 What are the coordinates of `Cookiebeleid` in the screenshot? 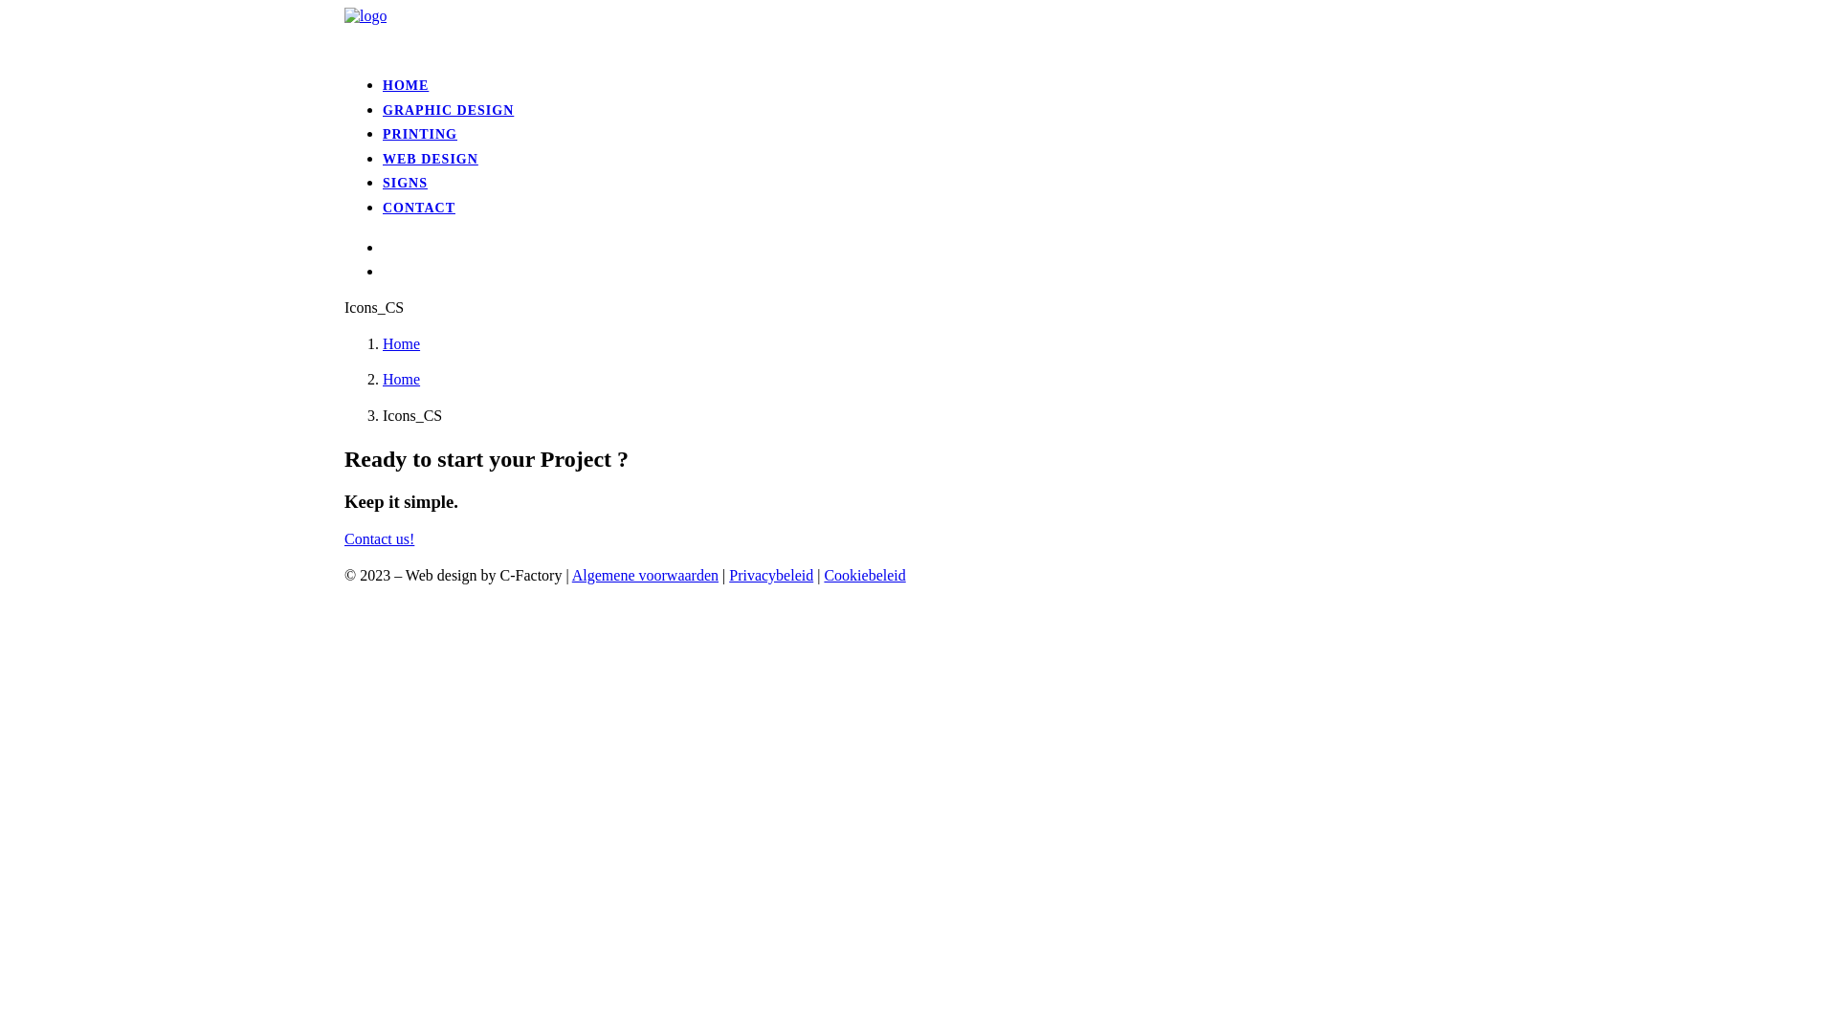 It's located at (865, 576).